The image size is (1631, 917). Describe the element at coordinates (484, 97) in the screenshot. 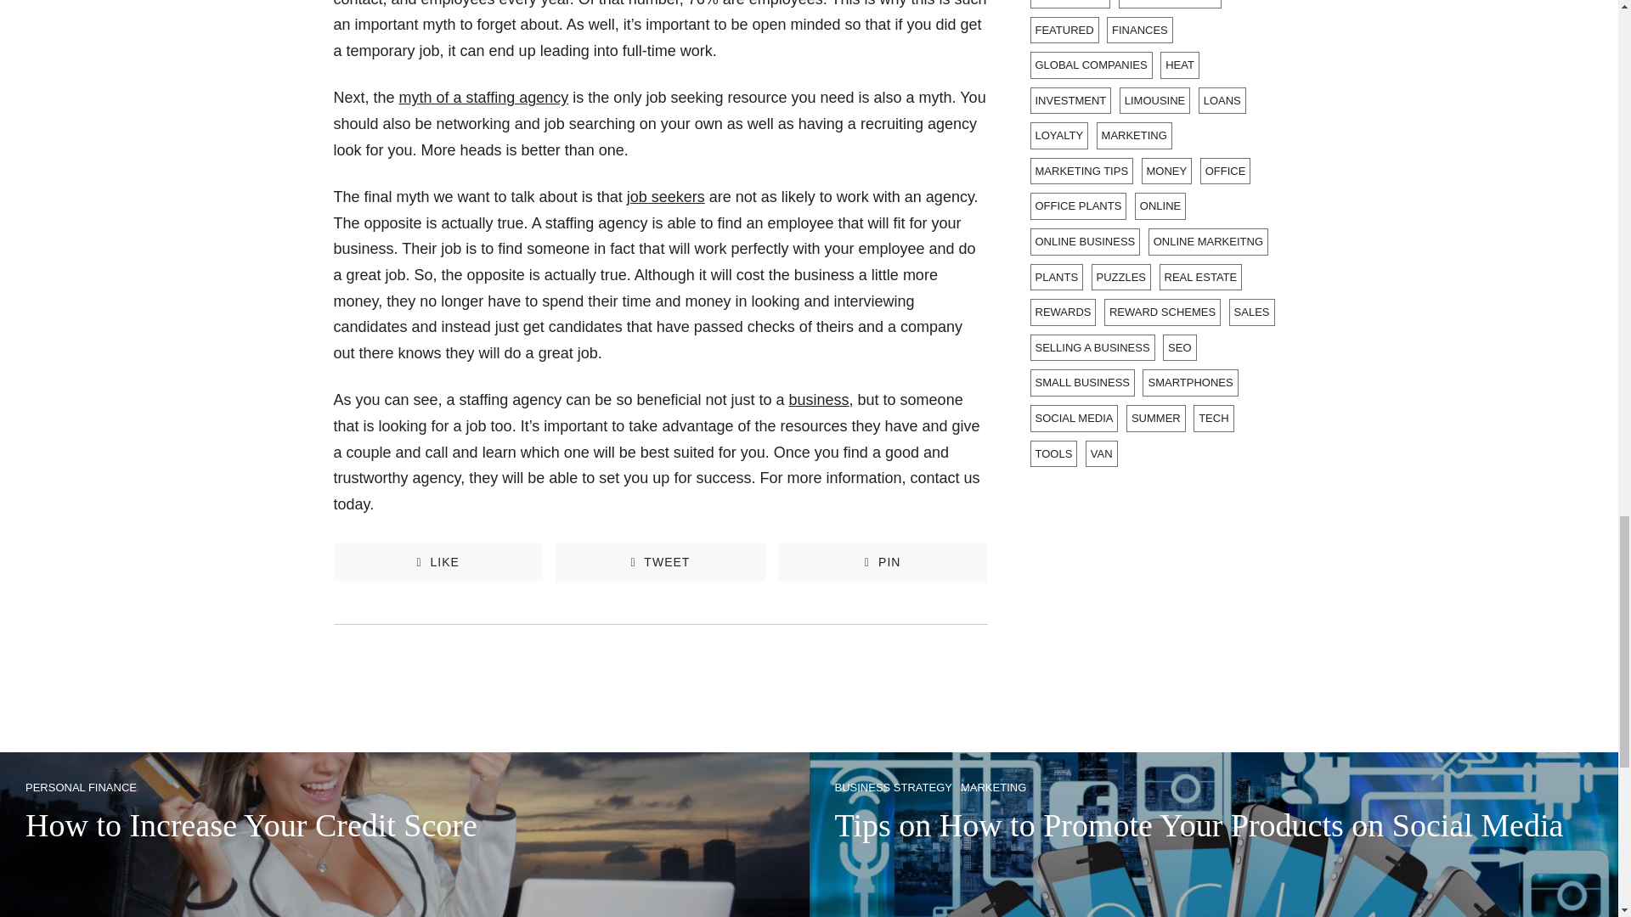

I see `myth of a staffing agency` at that location.